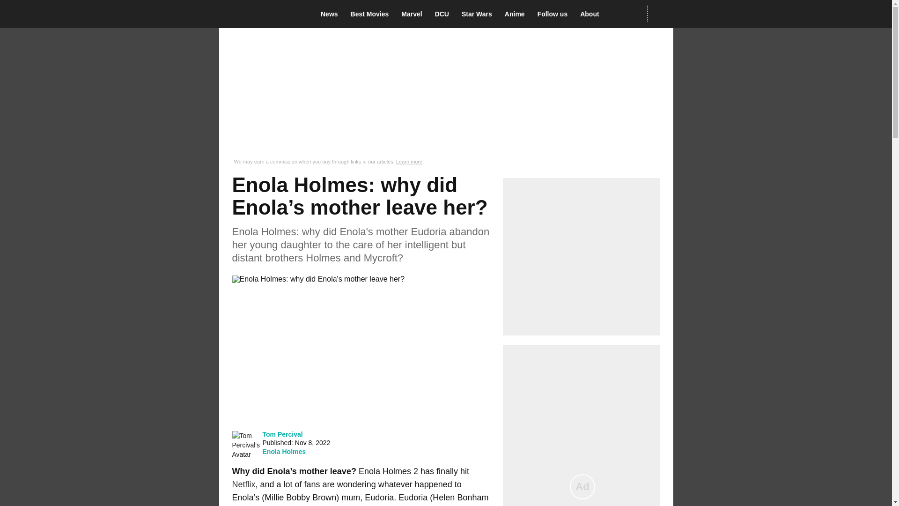  Describe the element at coordinates (517, 14) in the screenshot. I see `Anime` at that location.